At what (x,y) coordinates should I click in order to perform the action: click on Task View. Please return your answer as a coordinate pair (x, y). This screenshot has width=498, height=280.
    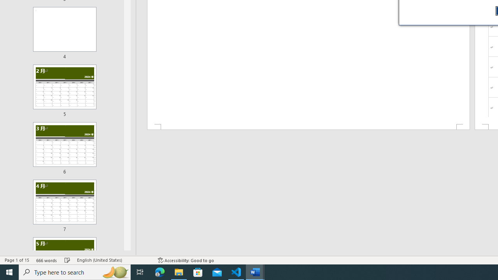
    Looking at the image, I should click on (140, 272).